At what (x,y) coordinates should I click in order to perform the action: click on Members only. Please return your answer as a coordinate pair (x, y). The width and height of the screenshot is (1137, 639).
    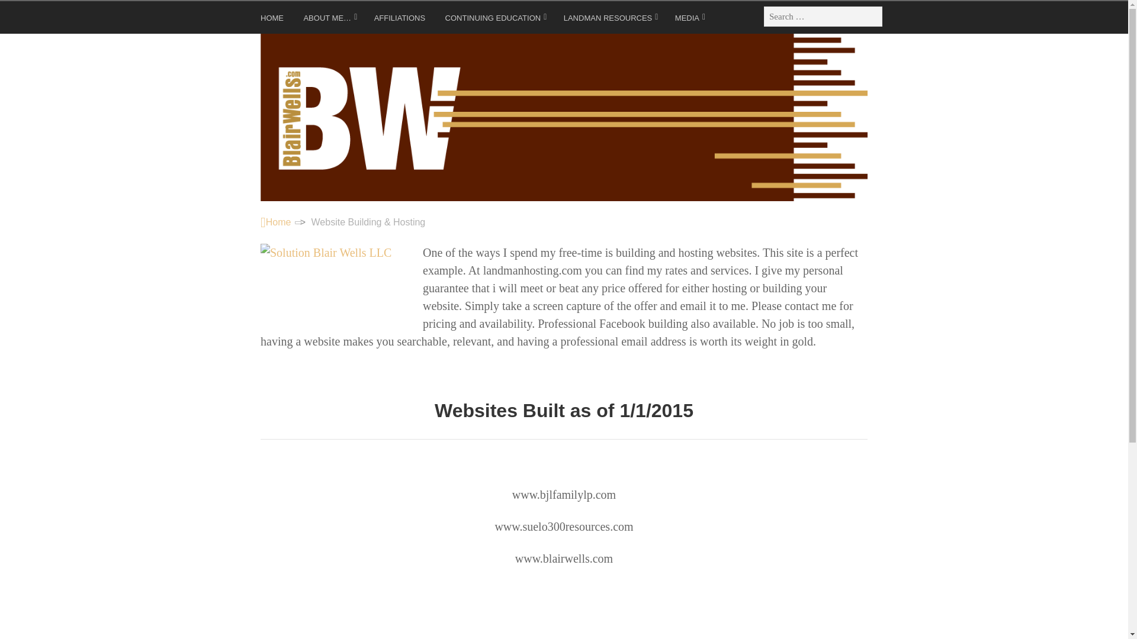
    Looking at the image, I should click on (401, 20).